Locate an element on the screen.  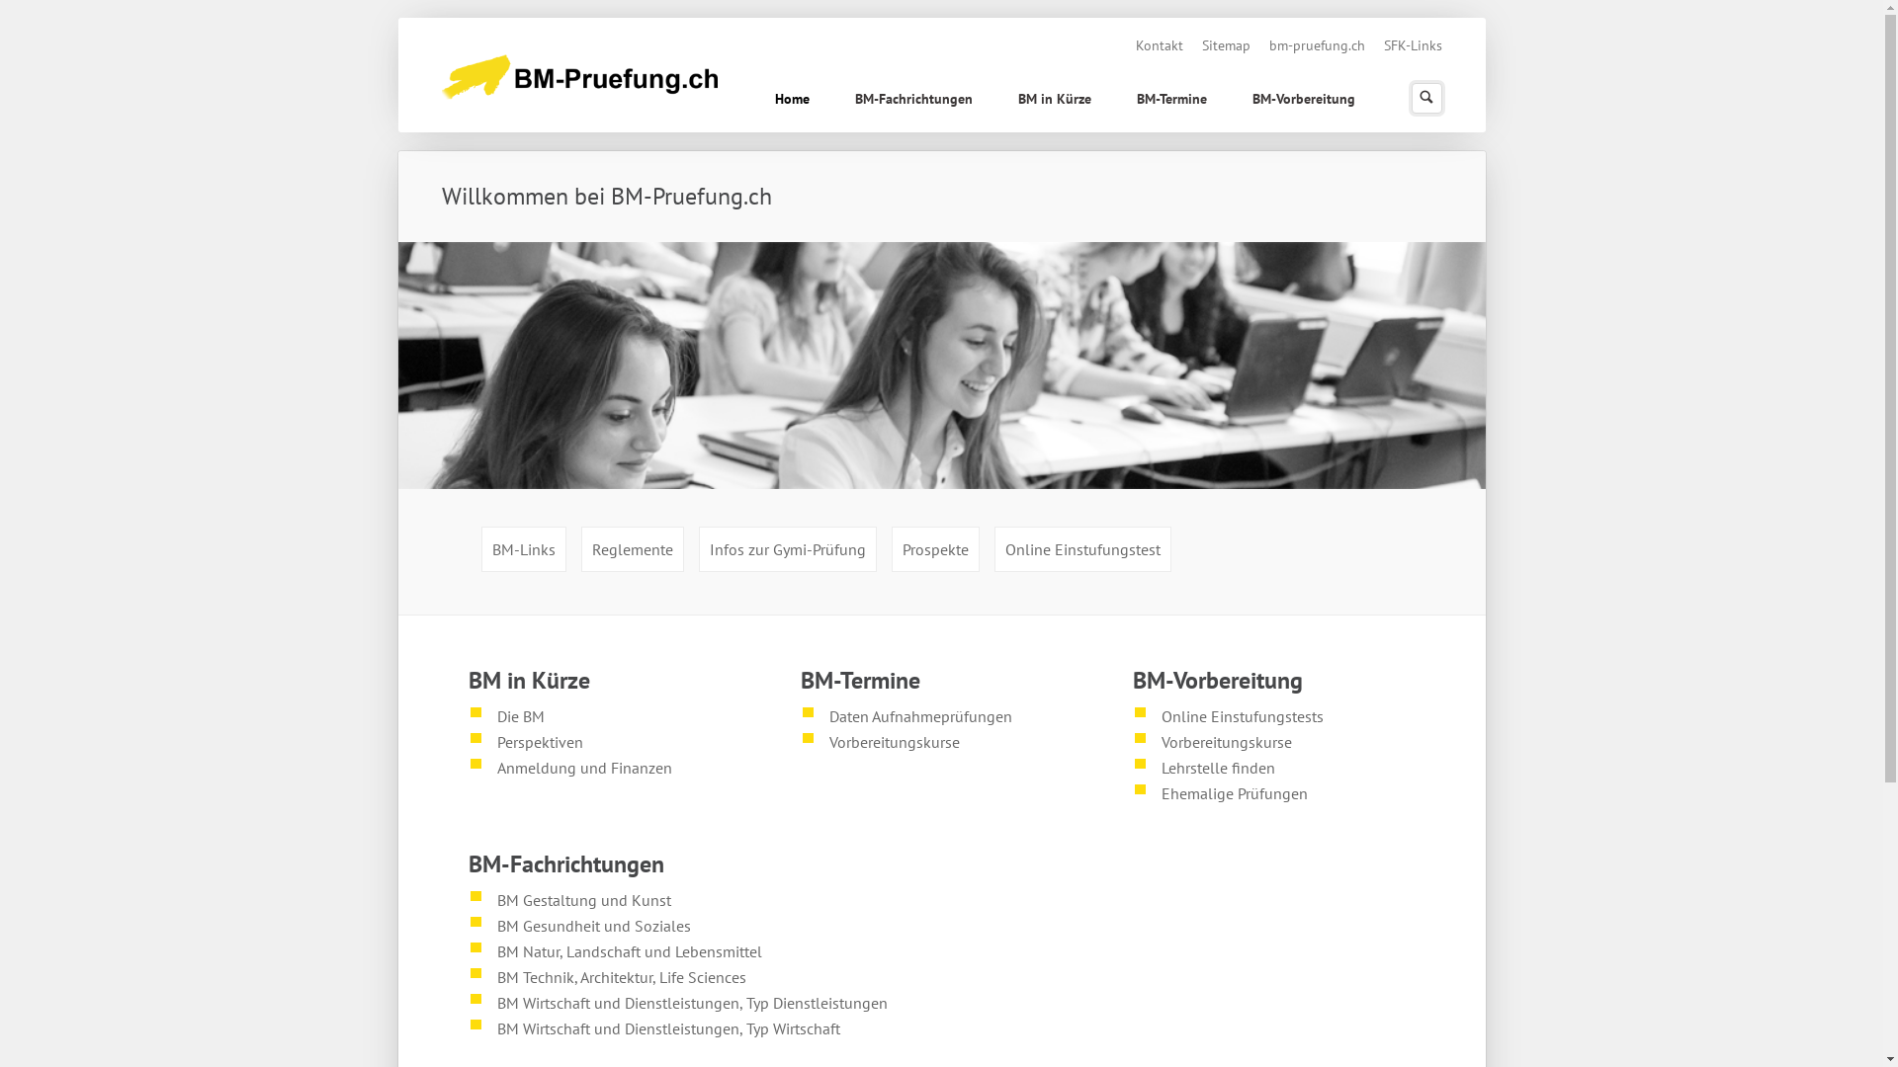
BM Technik, Architektur, Life Sciences is located at coordinates (622, 977).